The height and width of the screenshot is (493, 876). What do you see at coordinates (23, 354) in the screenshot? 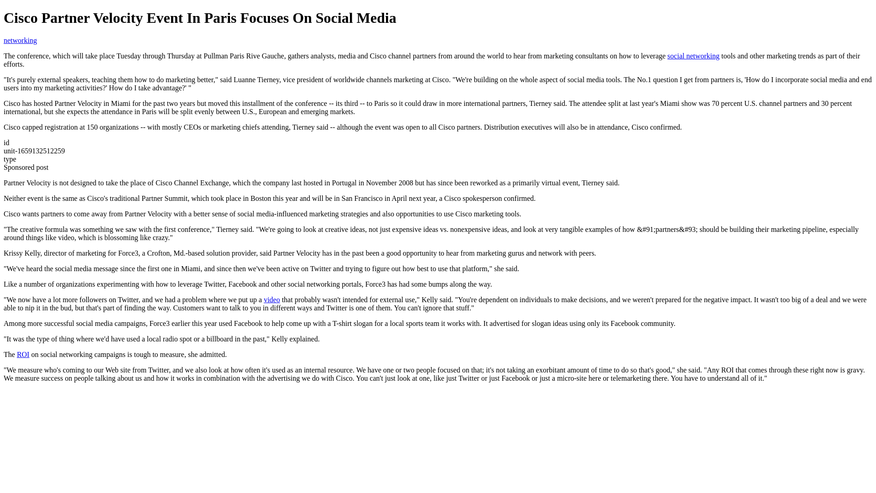
I see `ROI` at bounding box center [23, 354].